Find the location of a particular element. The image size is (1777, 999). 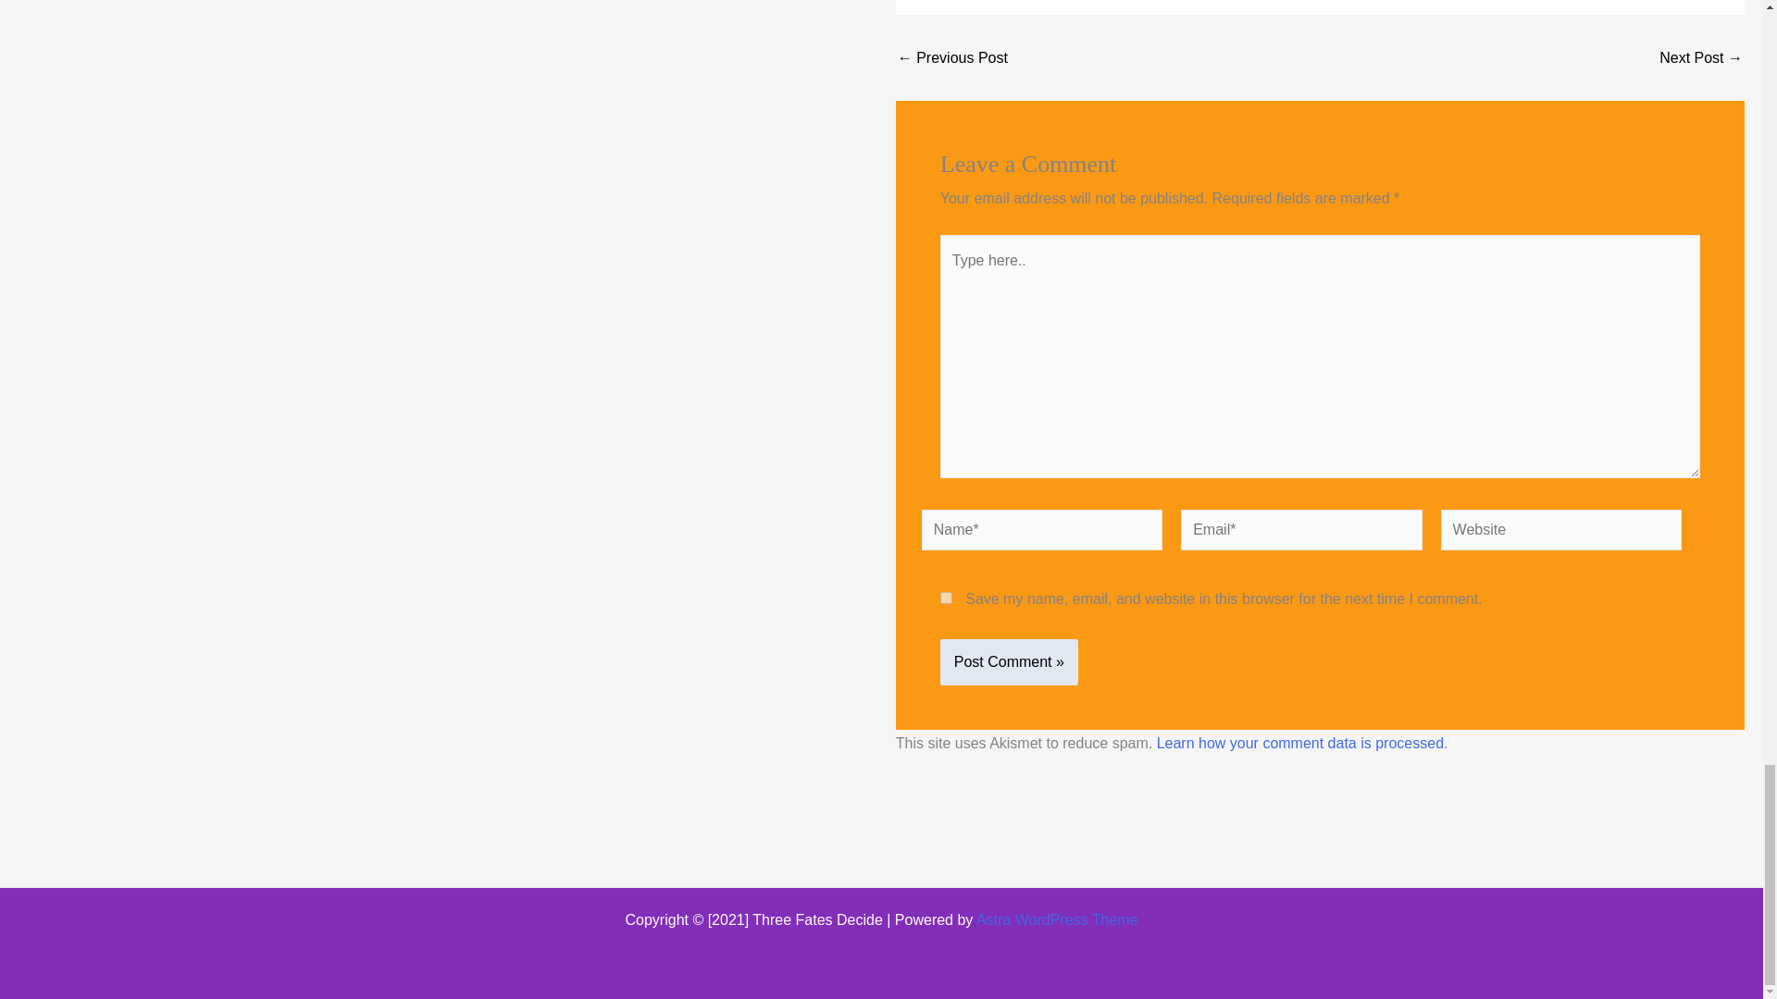

Learn how your comment data is processed is located at coordinates (1299, 743).